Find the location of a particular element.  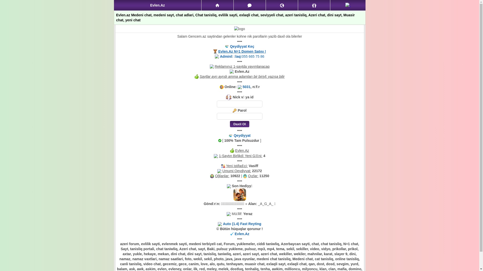

Qeydiyyat is located at coordinates (348, 5).